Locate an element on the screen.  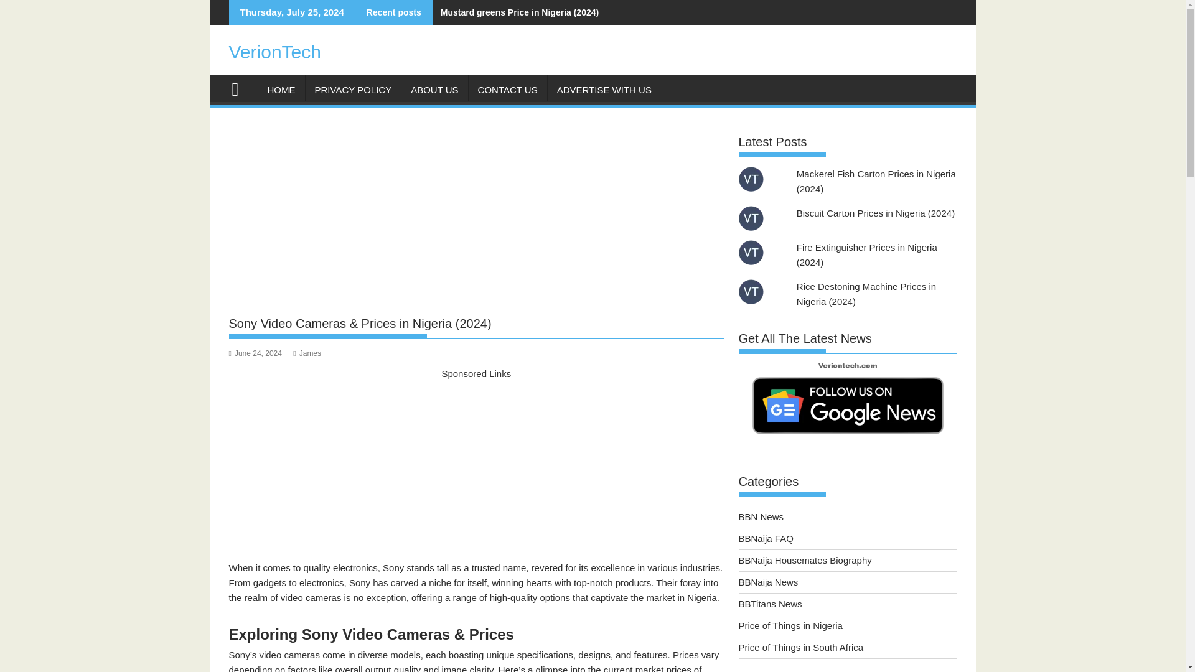
VerionTech is located at coordinates (275, 52).